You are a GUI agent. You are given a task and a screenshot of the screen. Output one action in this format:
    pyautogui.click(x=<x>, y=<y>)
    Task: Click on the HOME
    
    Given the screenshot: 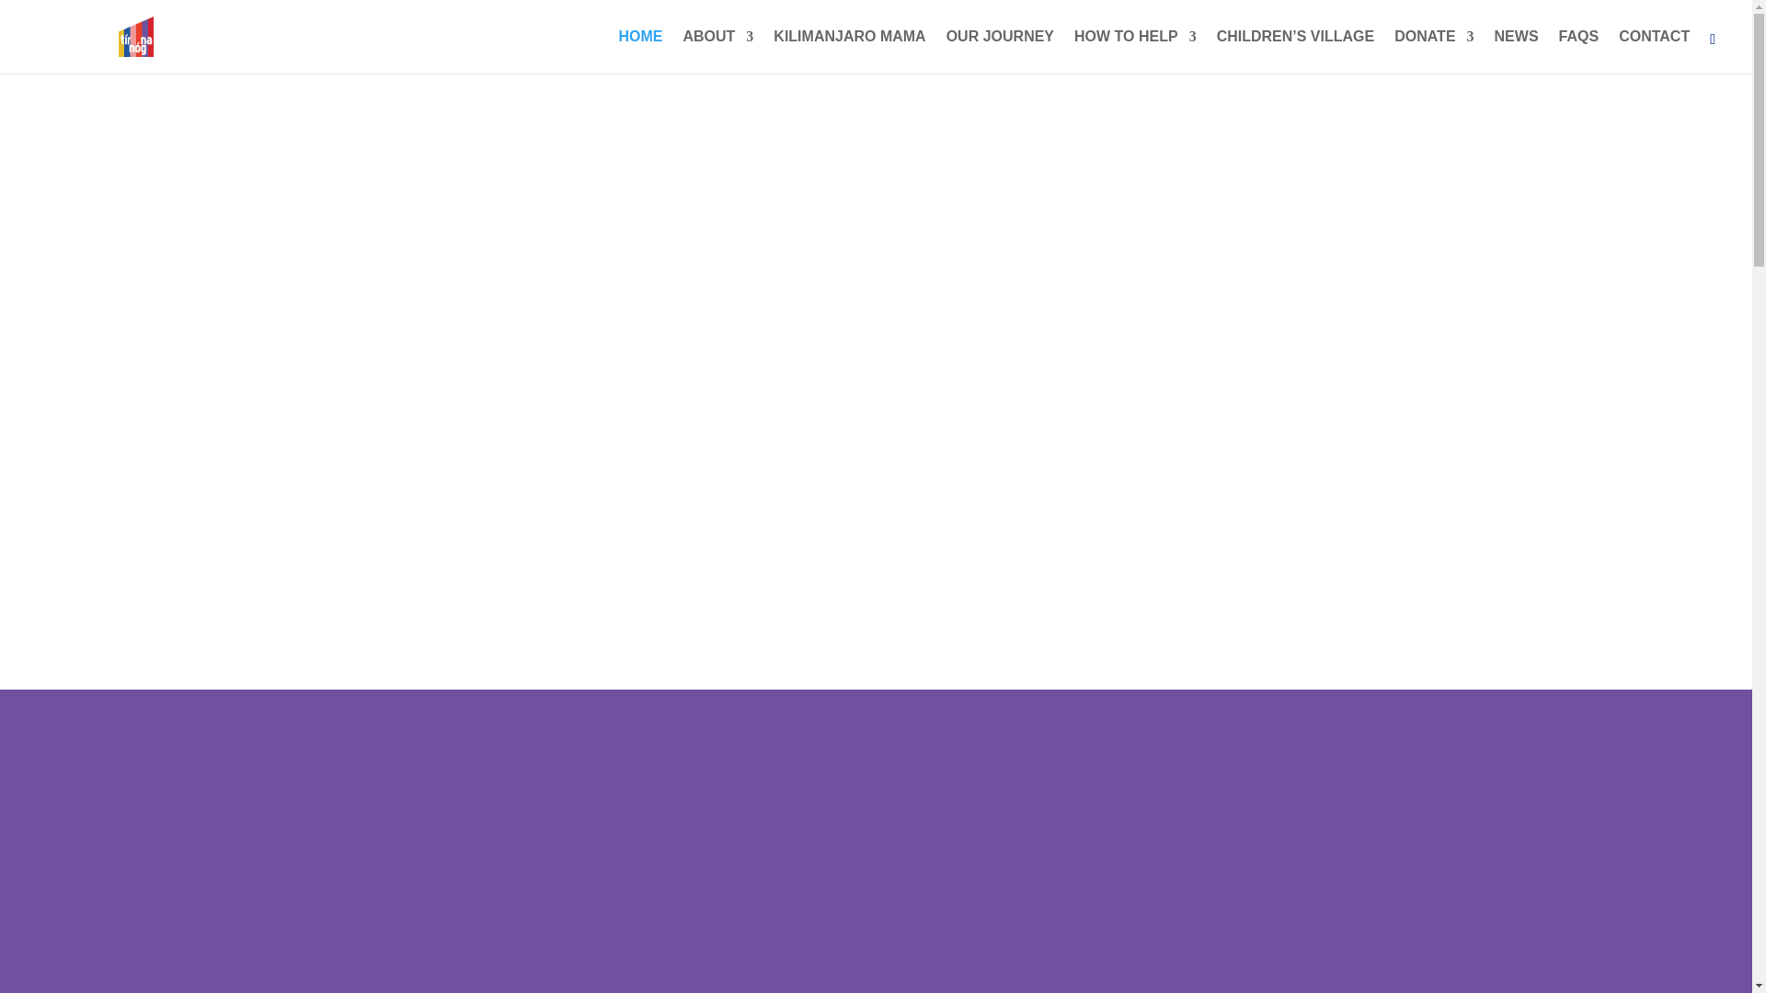 What is the action you would take?
    pyautogui.click(x=640, y=51)
    